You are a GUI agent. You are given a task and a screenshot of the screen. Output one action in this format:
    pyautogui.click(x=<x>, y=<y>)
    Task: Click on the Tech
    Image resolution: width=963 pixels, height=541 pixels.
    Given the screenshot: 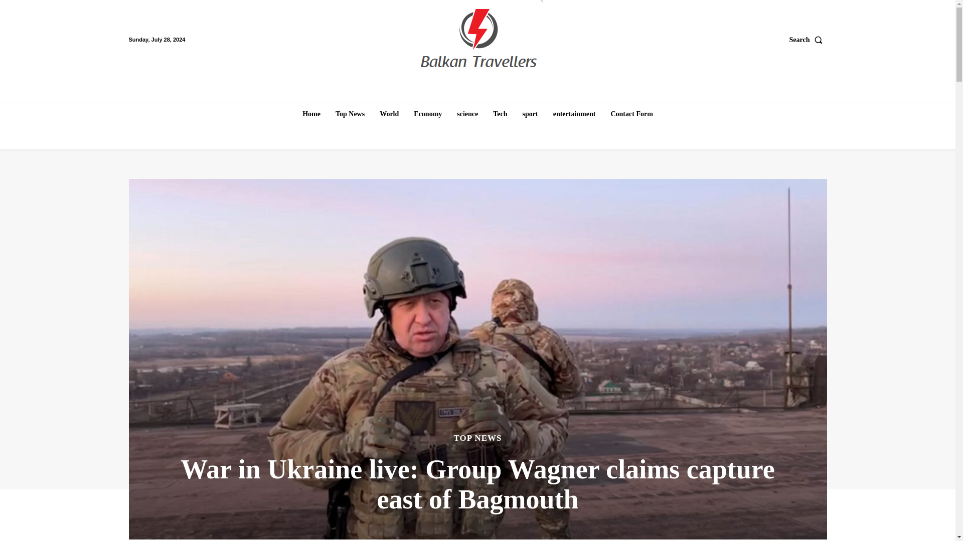 What is the action you would take?
    pyautogui.click(x=500, y=114)
    